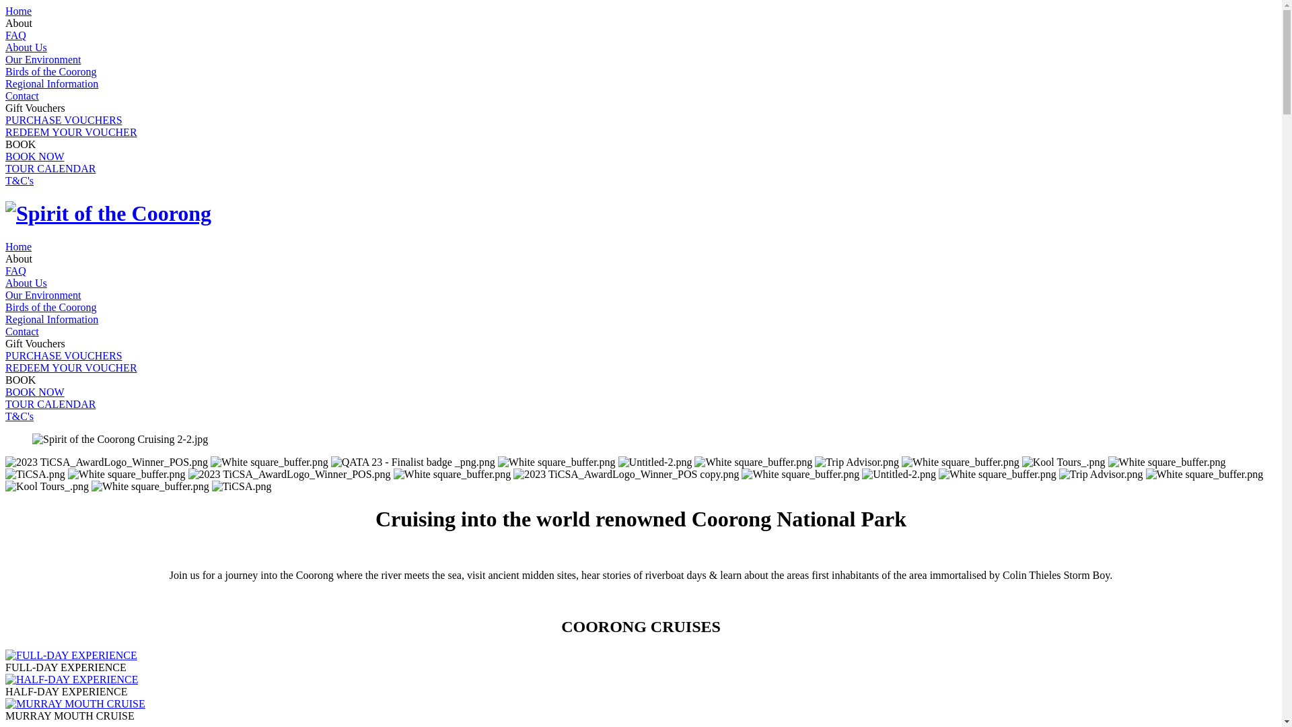  What do you see at coordinates (50, 404) in the screenshot?
I see `TOUR CALENDAR` at bounding box center [50, 404].